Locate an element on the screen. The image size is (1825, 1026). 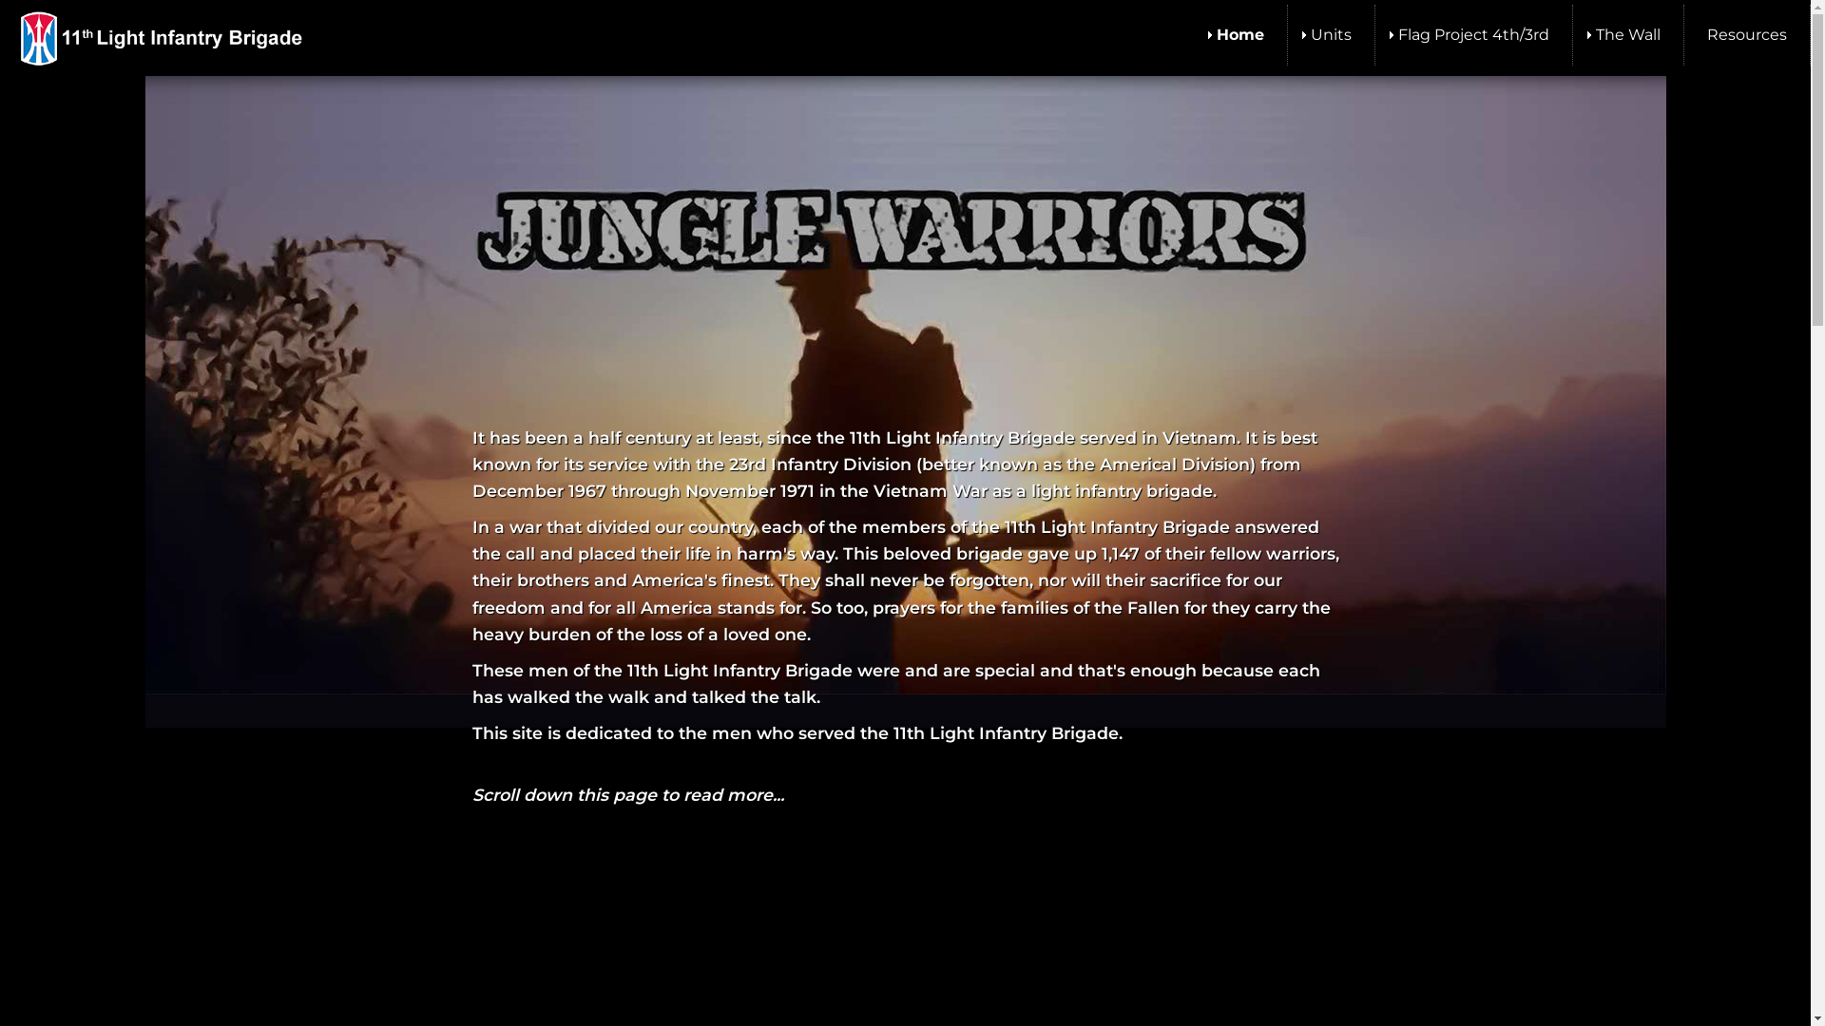
Home is located at coordinates (1240, 35).